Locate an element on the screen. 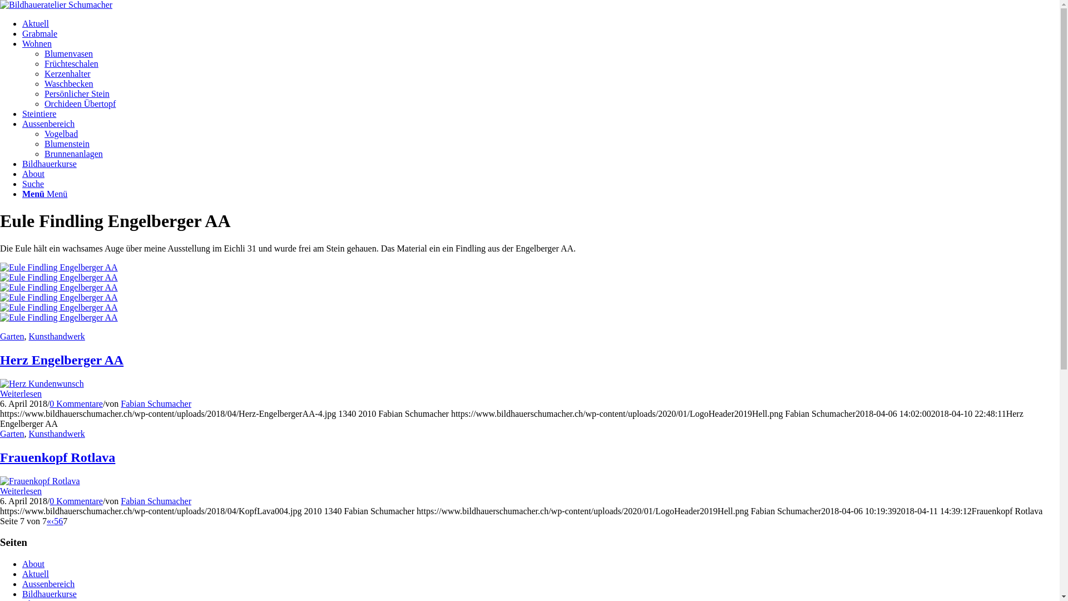 The height and width of the screenshot is (601, 1068). 5 is located at coordinates (56, 521).